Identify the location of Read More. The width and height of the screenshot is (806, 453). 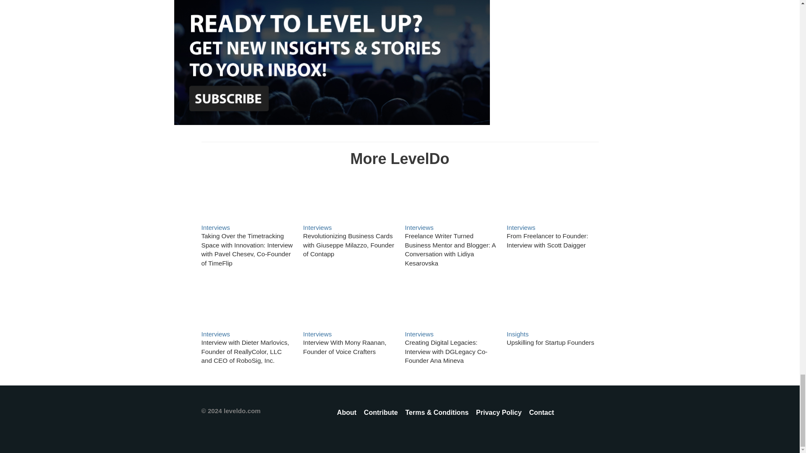
(245, 351).